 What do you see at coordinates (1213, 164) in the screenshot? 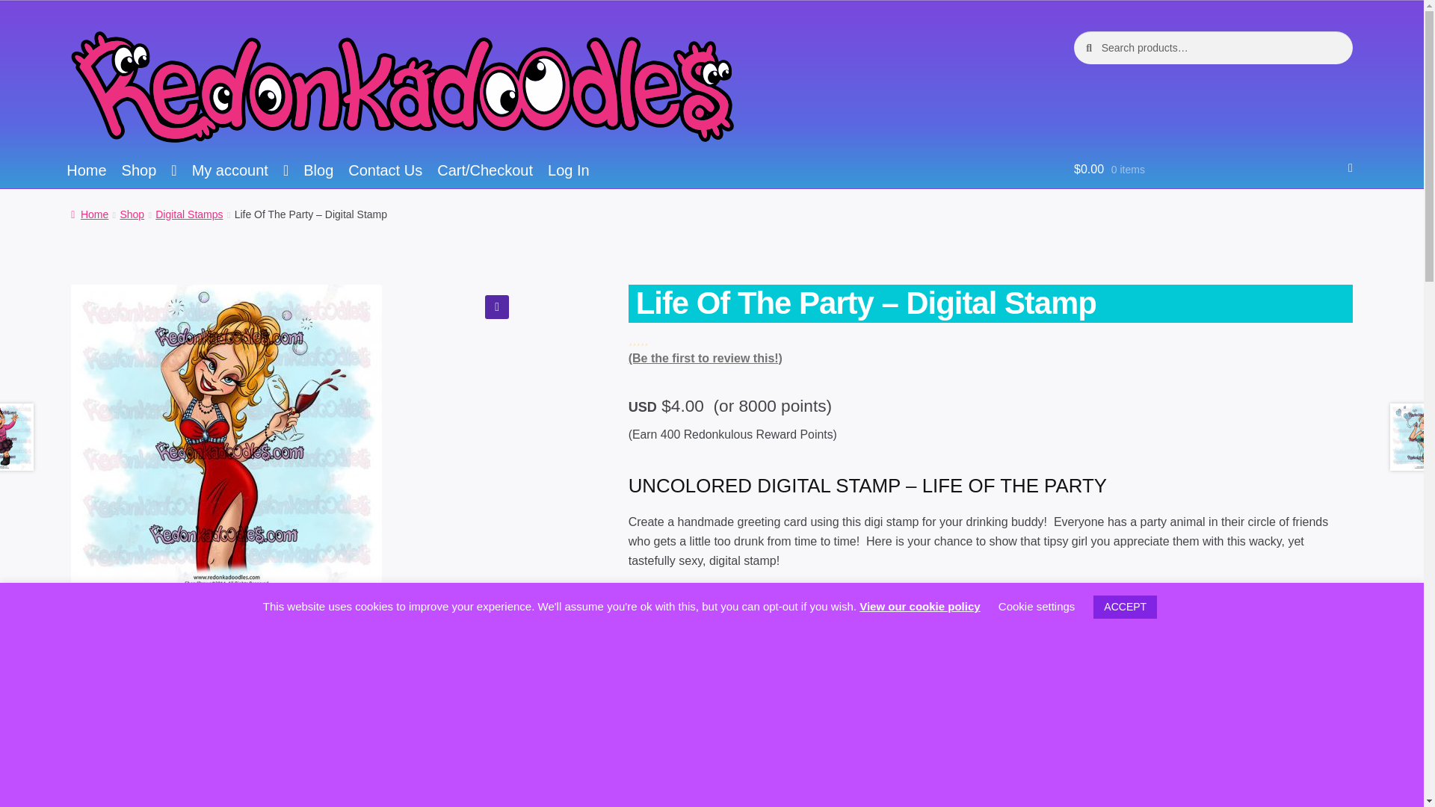
I see `View your shopping cart` at bounding box center [1213, 164].